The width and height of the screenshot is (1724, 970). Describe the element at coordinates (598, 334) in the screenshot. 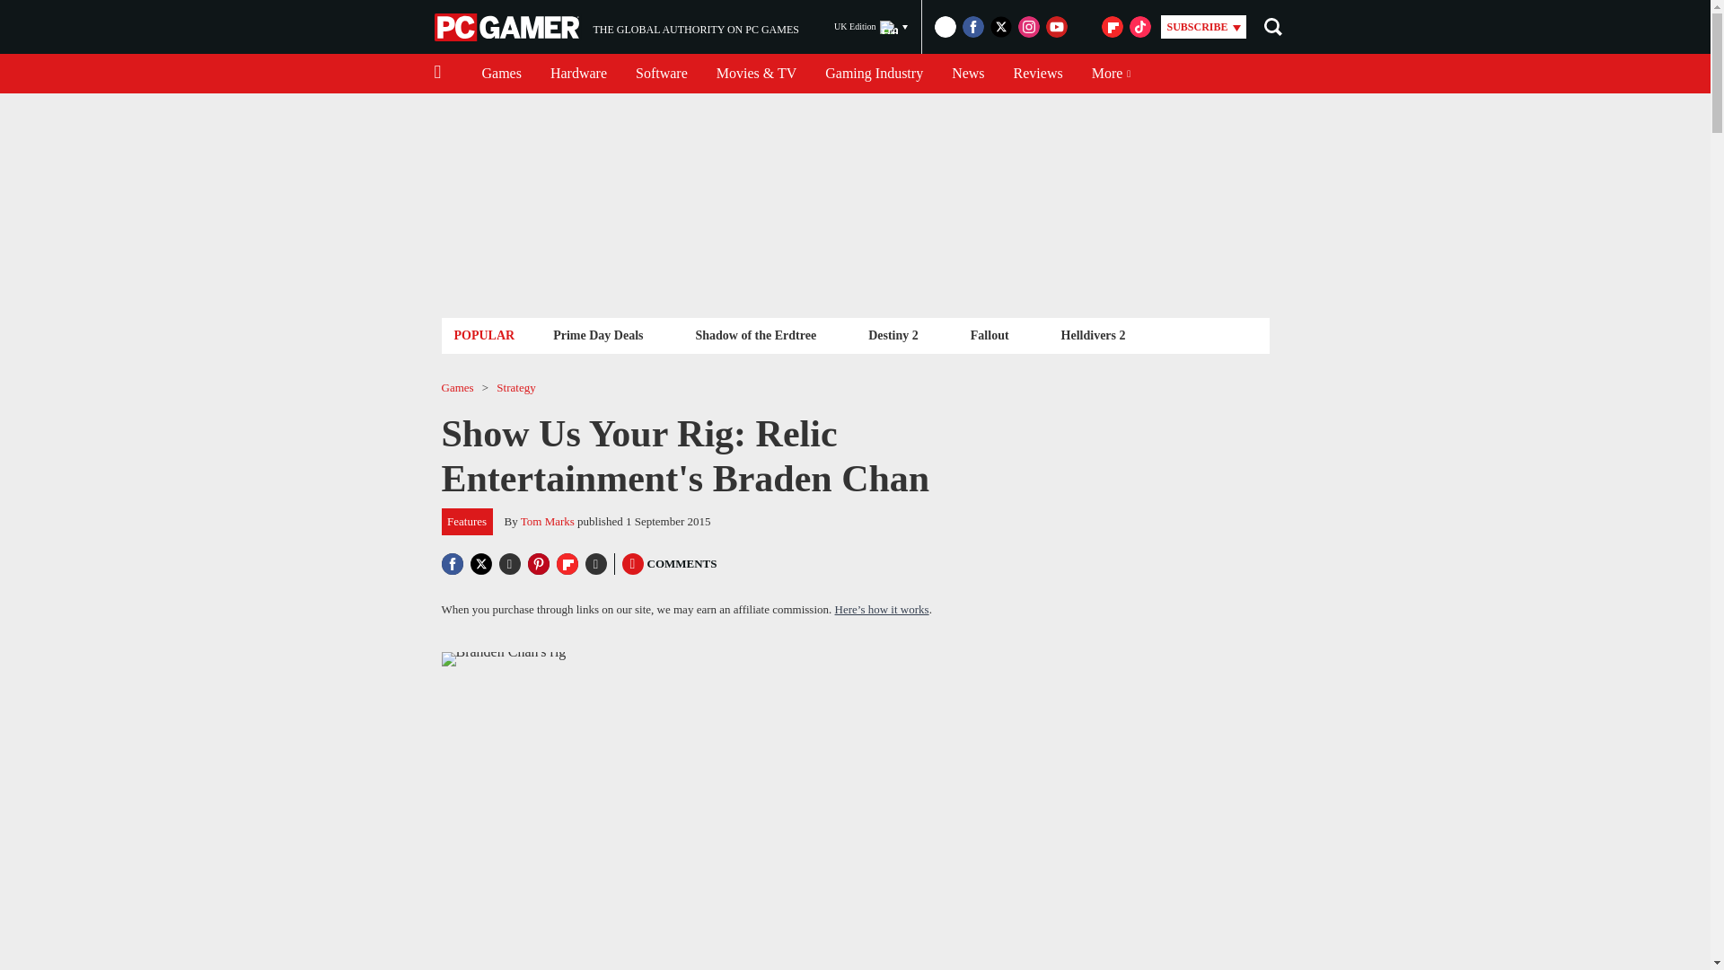

I see `Prime Day Deals` at that location.